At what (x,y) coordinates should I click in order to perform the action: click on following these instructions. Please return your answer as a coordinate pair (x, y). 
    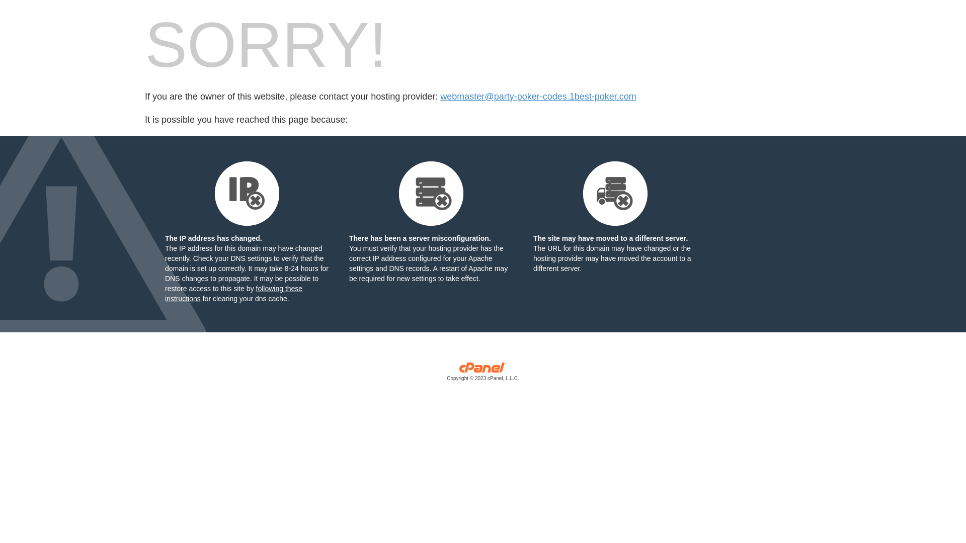
    Looking at the image, I should click on (233, 294).